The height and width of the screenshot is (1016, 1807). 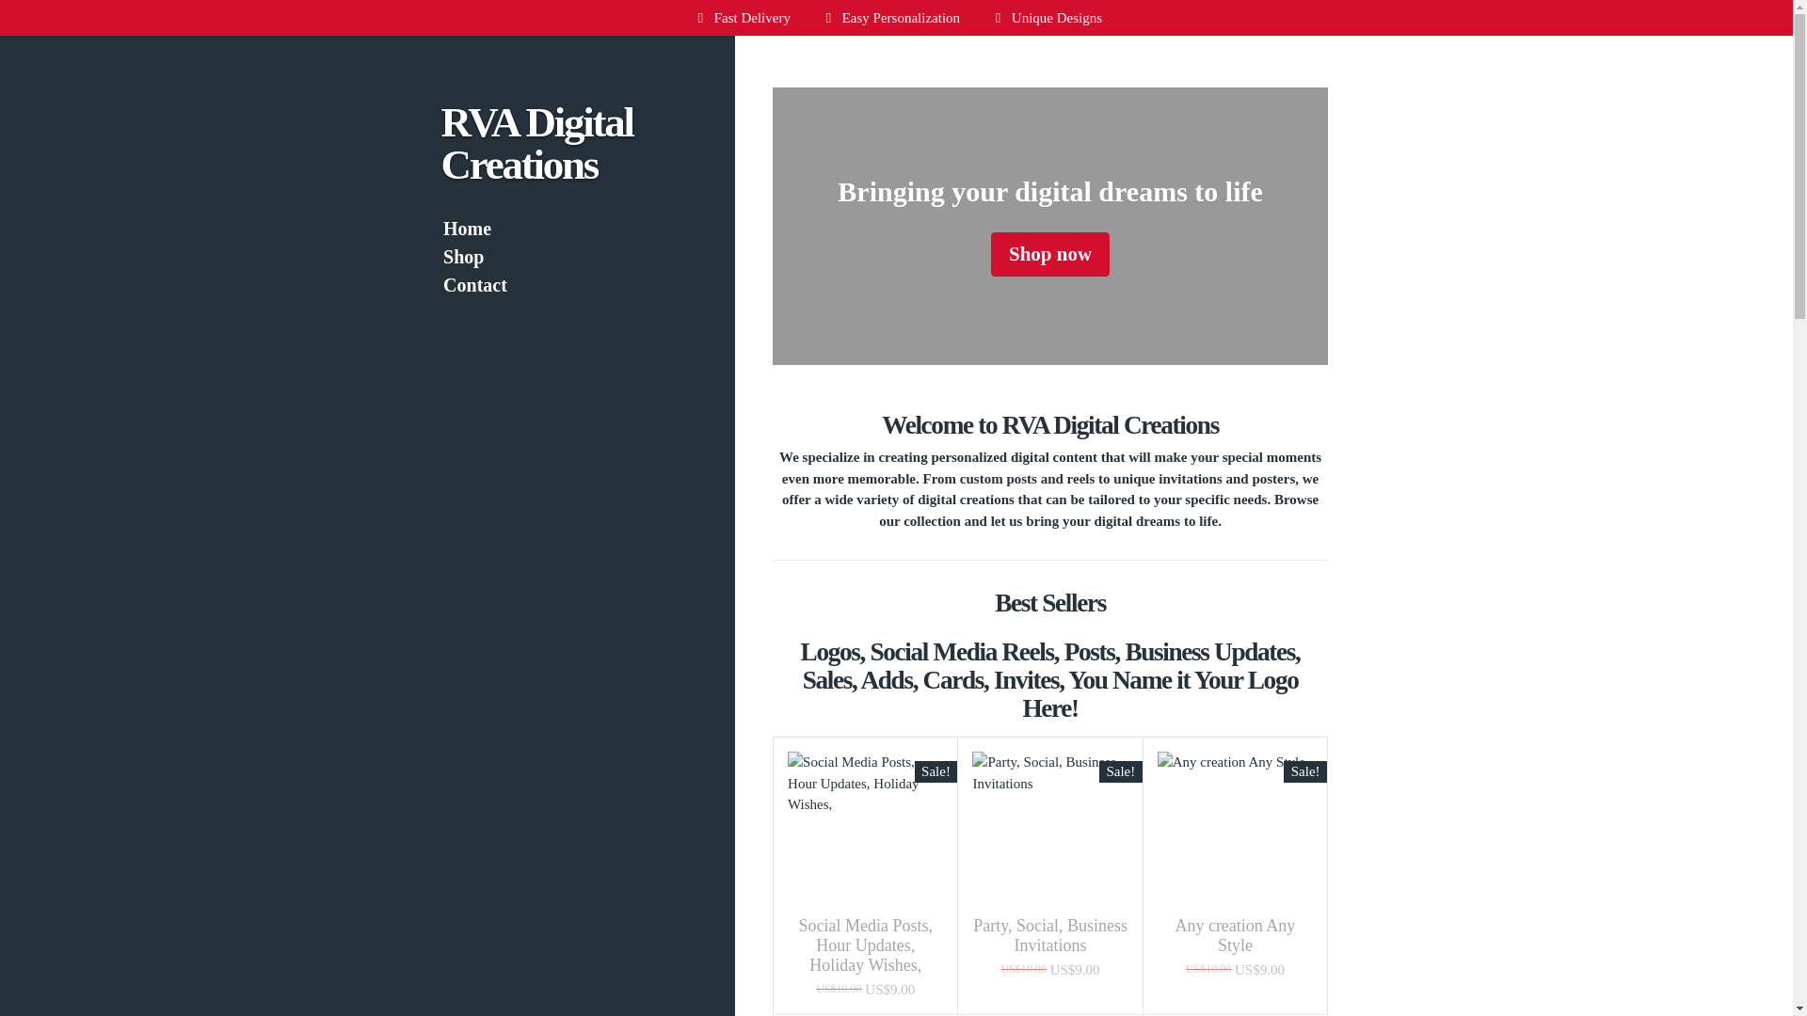 What do you see at coordinates (866, 945) in the screenshot?
I see `Social Media Posts, Hour Updates, Holiday Wishes,` at bounding box center [866, 945].